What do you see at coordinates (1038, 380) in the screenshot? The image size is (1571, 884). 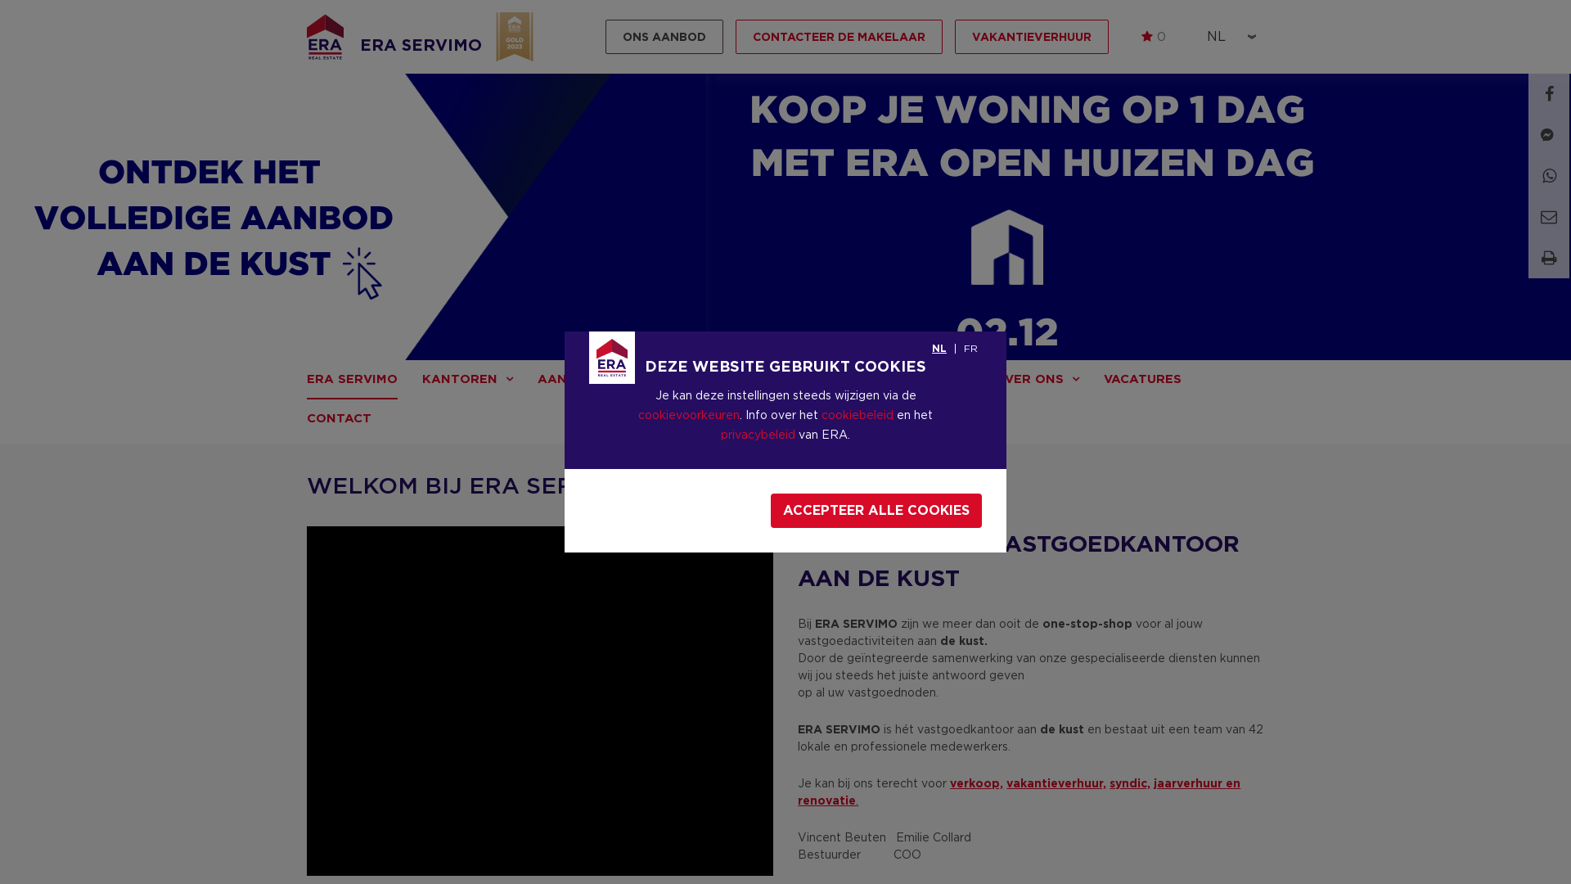 I see `OVER ONS` at bounding box center [1038, 380].